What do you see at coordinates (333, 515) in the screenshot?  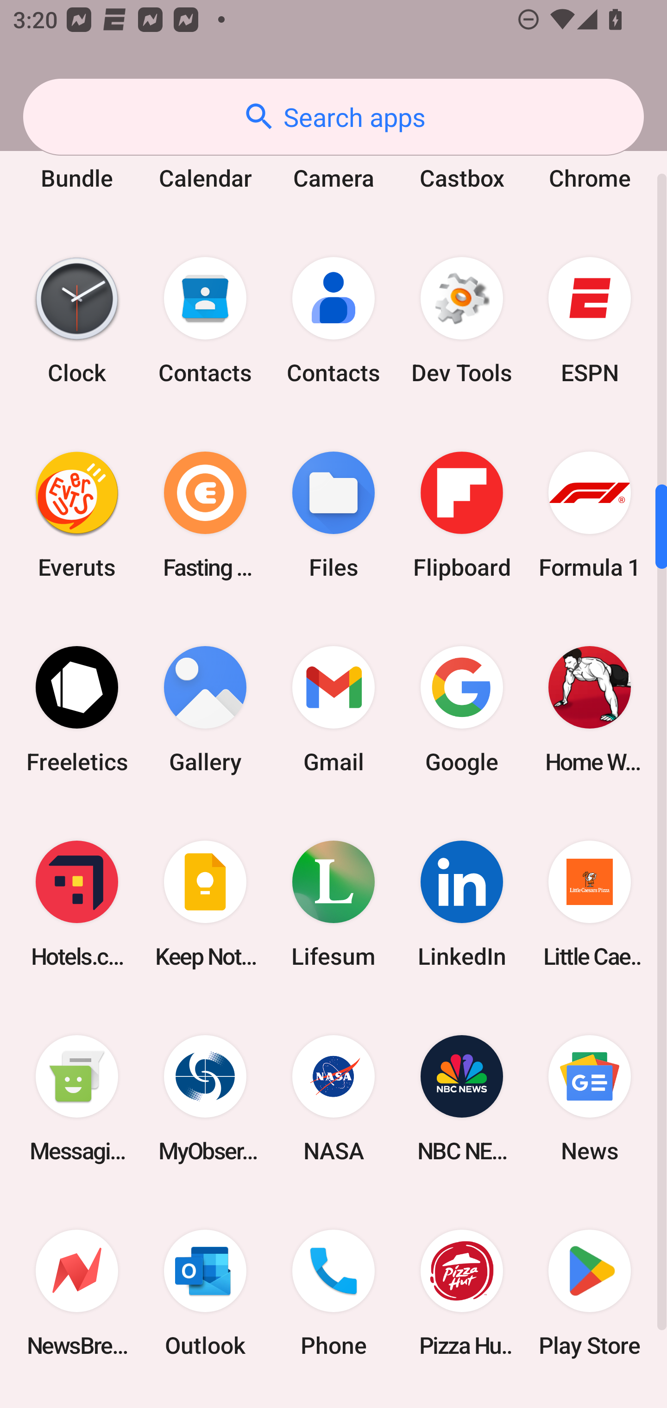 I see `Files` at bounding box center [333, 515].